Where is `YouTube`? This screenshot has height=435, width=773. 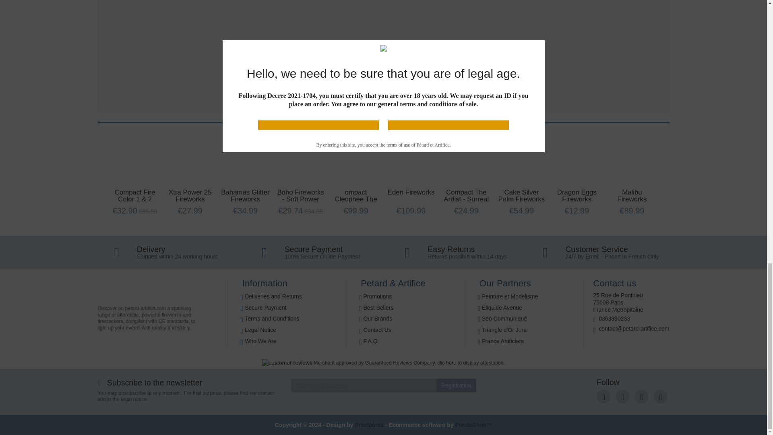 YouTube is located at coordinates (622, 396).